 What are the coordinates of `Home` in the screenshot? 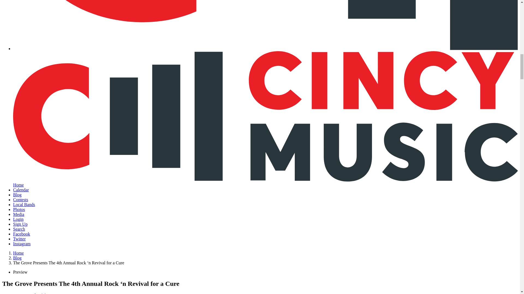 It's located at (18, 253).